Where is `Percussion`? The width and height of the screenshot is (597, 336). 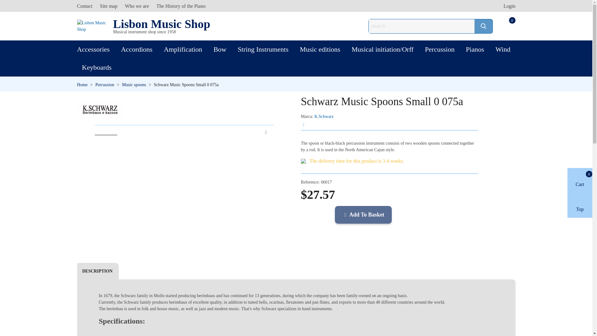
Percussion is located at coordinates (105, 85).